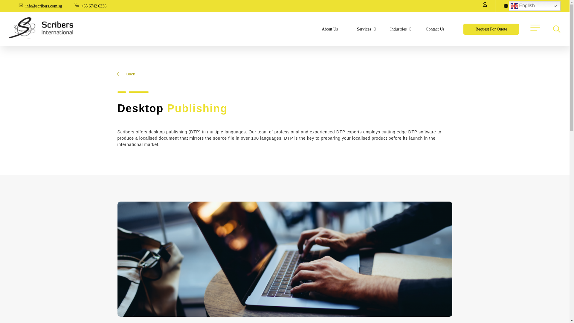  Describe the element at coordinates (435, 29) in the screenshot. I see `Contact Us` at that location.